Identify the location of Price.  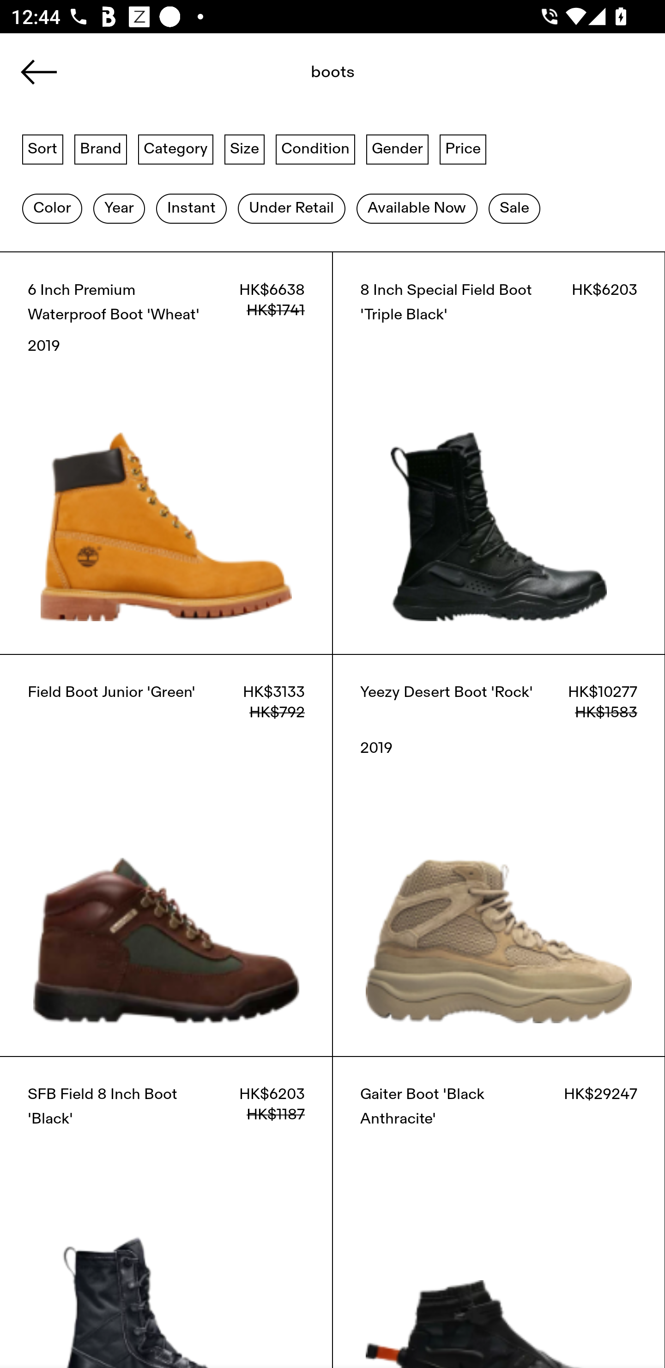
(463, 148).